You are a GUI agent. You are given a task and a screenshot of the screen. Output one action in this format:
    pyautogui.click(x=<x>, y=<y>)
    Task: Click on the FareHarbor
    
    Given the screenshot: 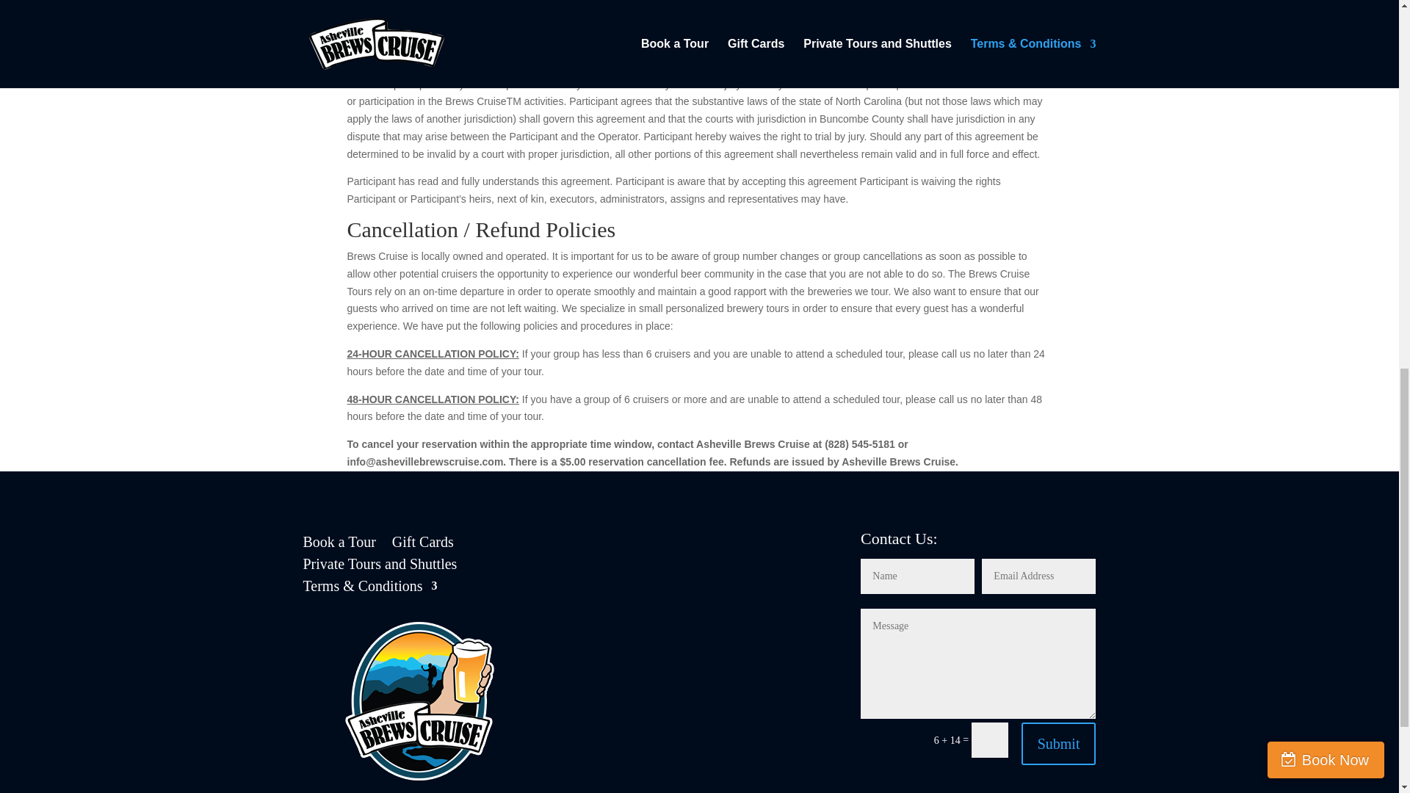 What is the action you would take?
    pyautogui.click(x=1300, y=62)
    